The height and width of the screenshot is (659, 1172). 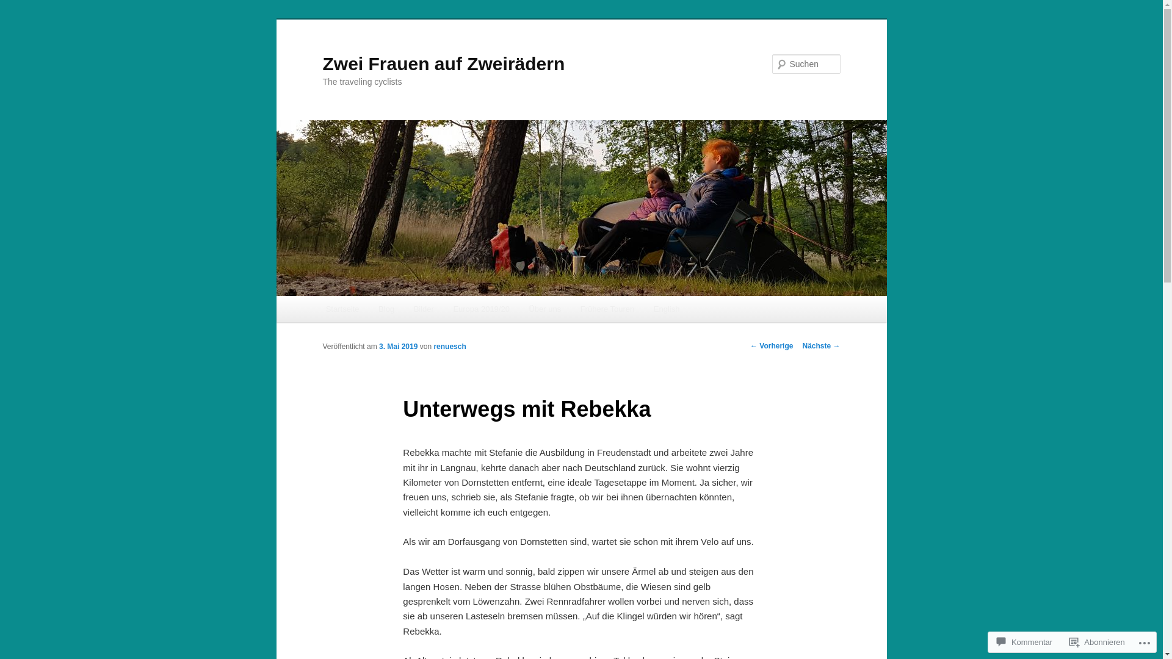 What do you see at coordinates (482, 309) in the screenshot?
I see `Europa 2019/20` at bounding box center [482, 309].